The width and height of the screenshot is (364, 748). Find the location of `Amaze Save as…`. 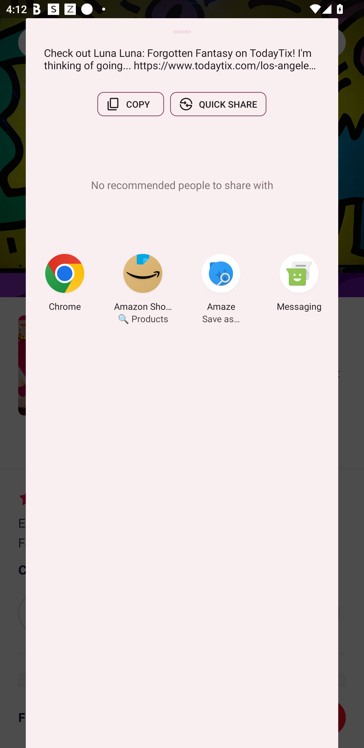

Amaze Save as… is located at coordinates (221, 284).